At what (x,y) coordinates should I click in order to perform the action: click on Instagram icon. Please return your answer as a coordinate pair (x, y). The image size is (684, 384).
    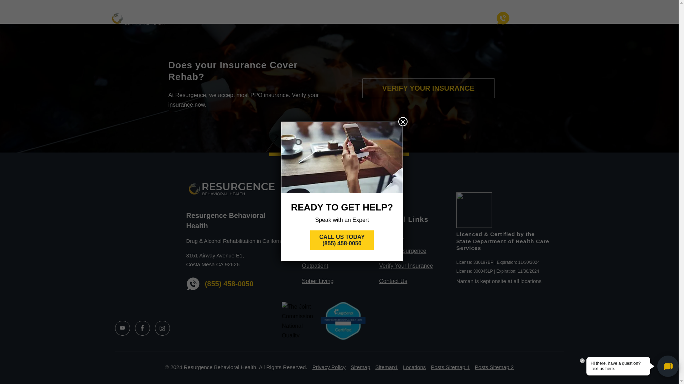
    Looking at the image, I should click on (162, 328).